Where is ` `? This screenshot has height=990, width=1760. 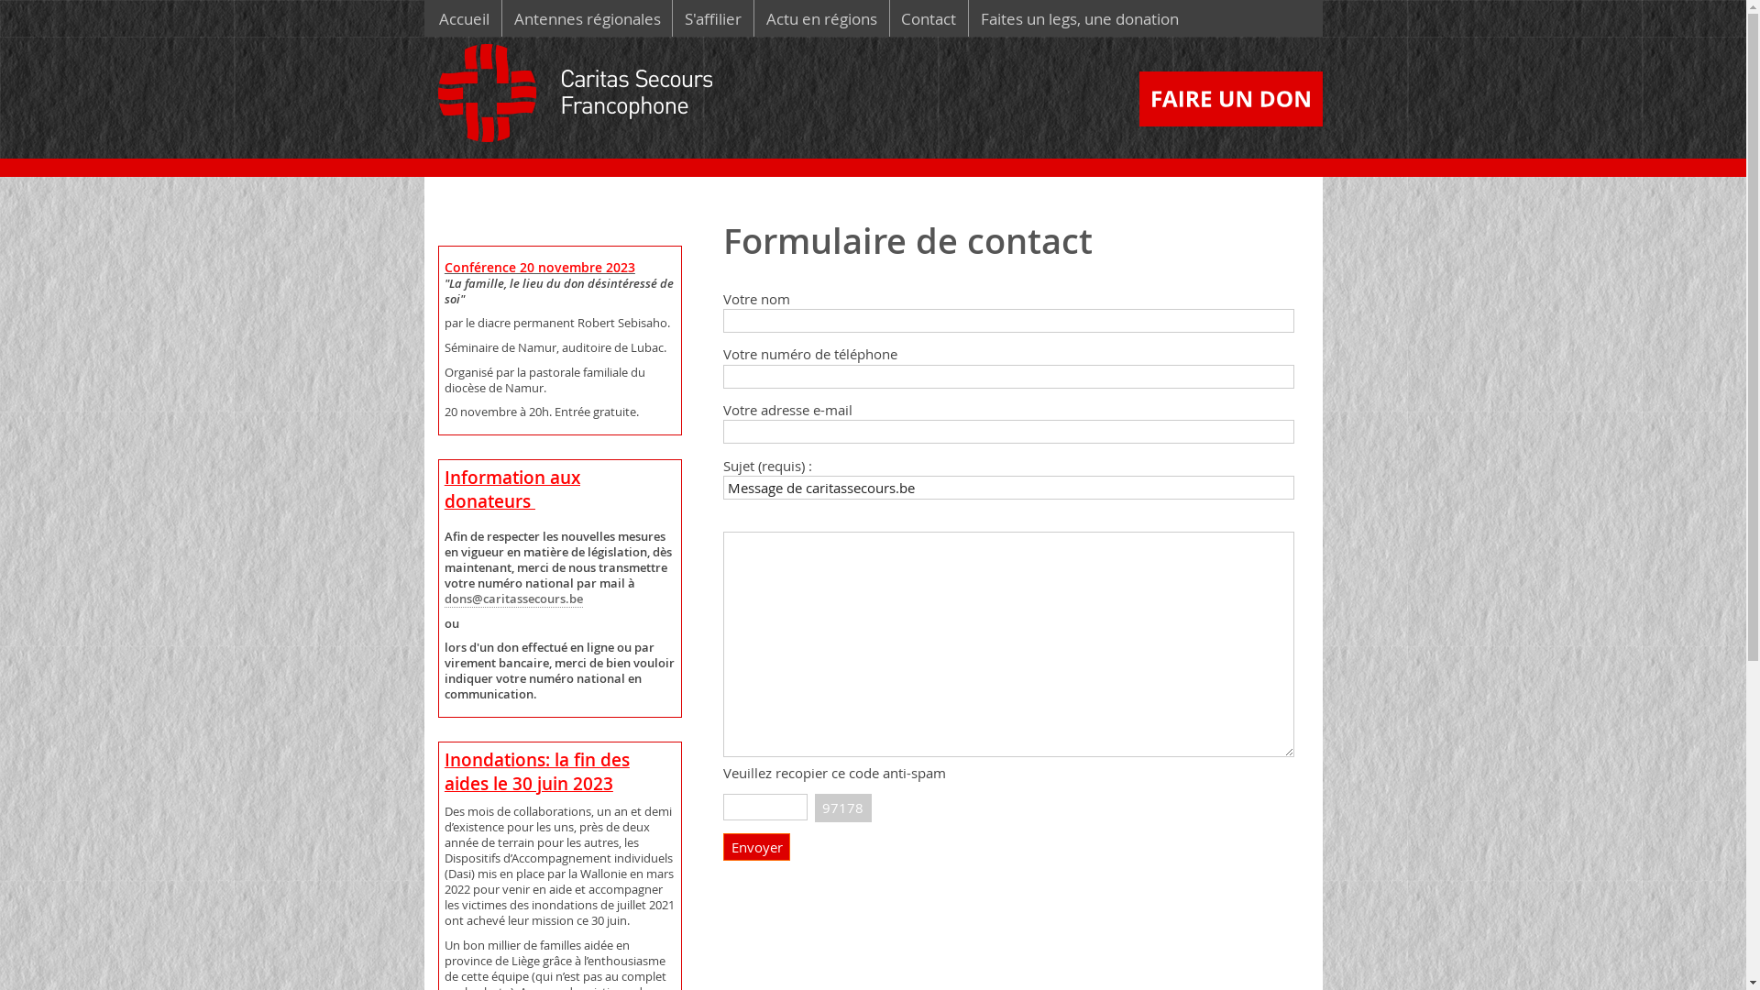
  is located at coordinates (580, 101).